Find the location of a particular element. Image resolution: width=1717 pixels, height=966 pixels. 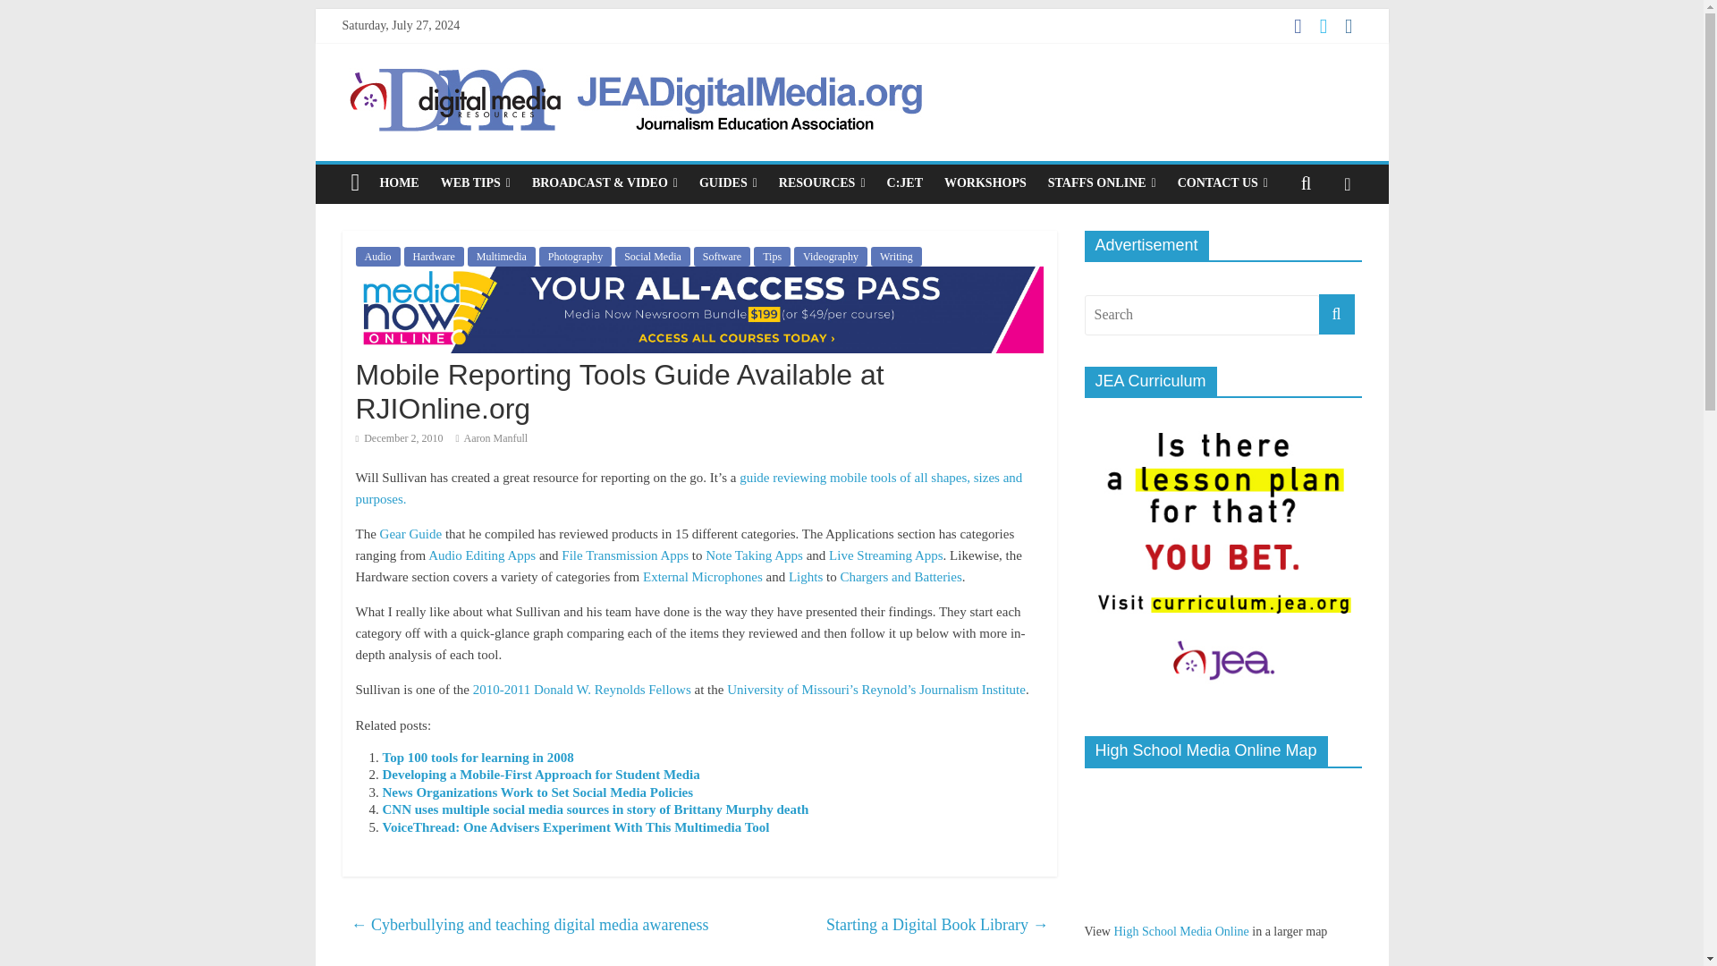

News Organizations Work to Set Social Media Policies is located at coordinates (538, 792).